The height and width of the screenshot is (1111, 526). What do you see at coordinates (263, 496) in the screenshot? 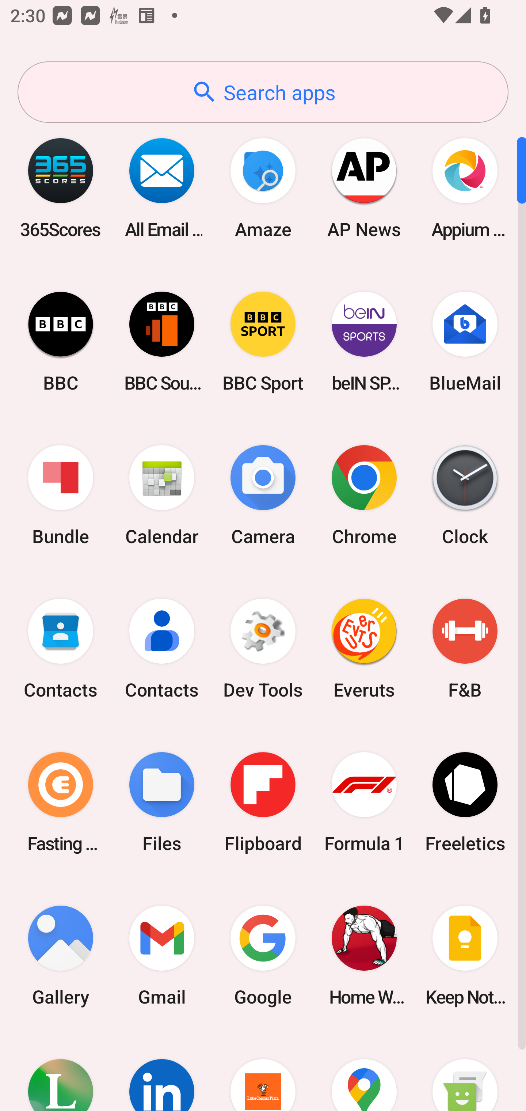
I see `Camera` at bounding box center [263, 496].